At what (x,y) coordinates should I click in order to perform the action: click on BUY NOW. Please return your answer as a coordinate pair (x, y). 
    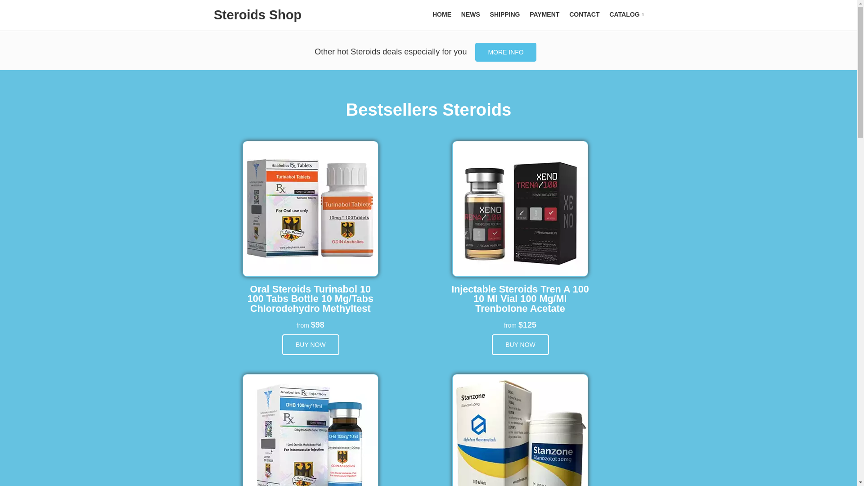
    Looking at the image, I should click on (520, 345).